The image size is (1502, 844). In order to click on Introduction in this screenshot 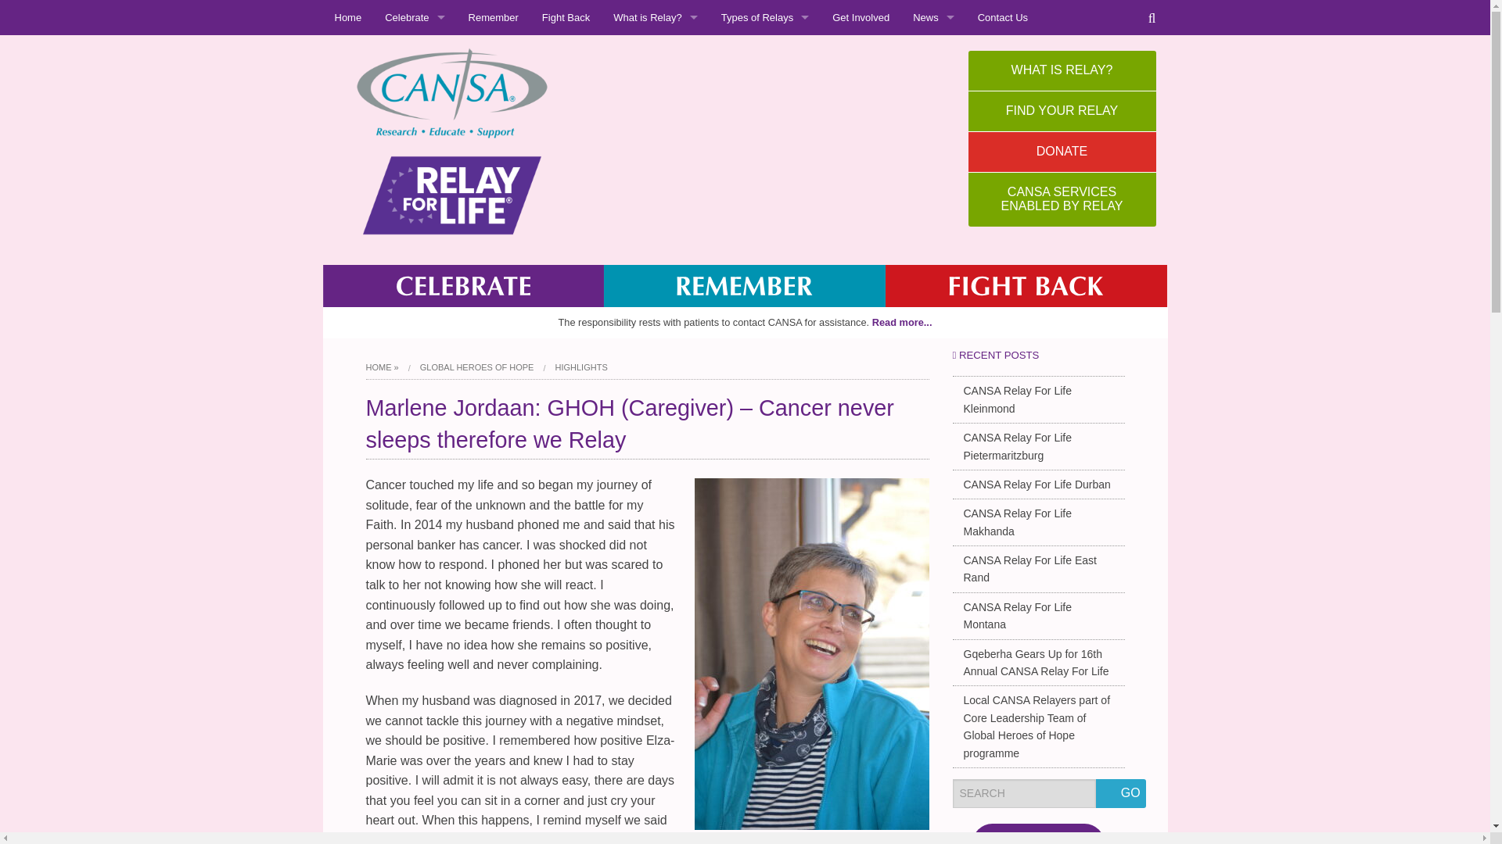, I will do `click(765, 53)`.